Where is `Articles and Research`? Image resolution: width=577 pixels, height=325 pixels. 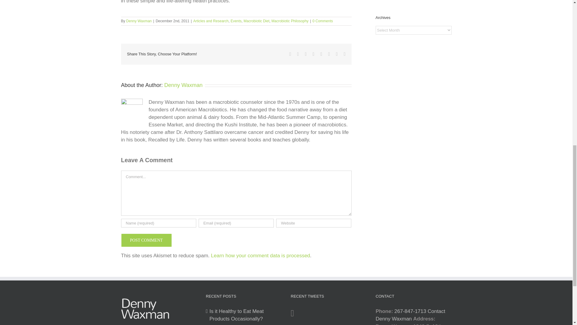
Articles and Research is located at coordinates (211, 21).